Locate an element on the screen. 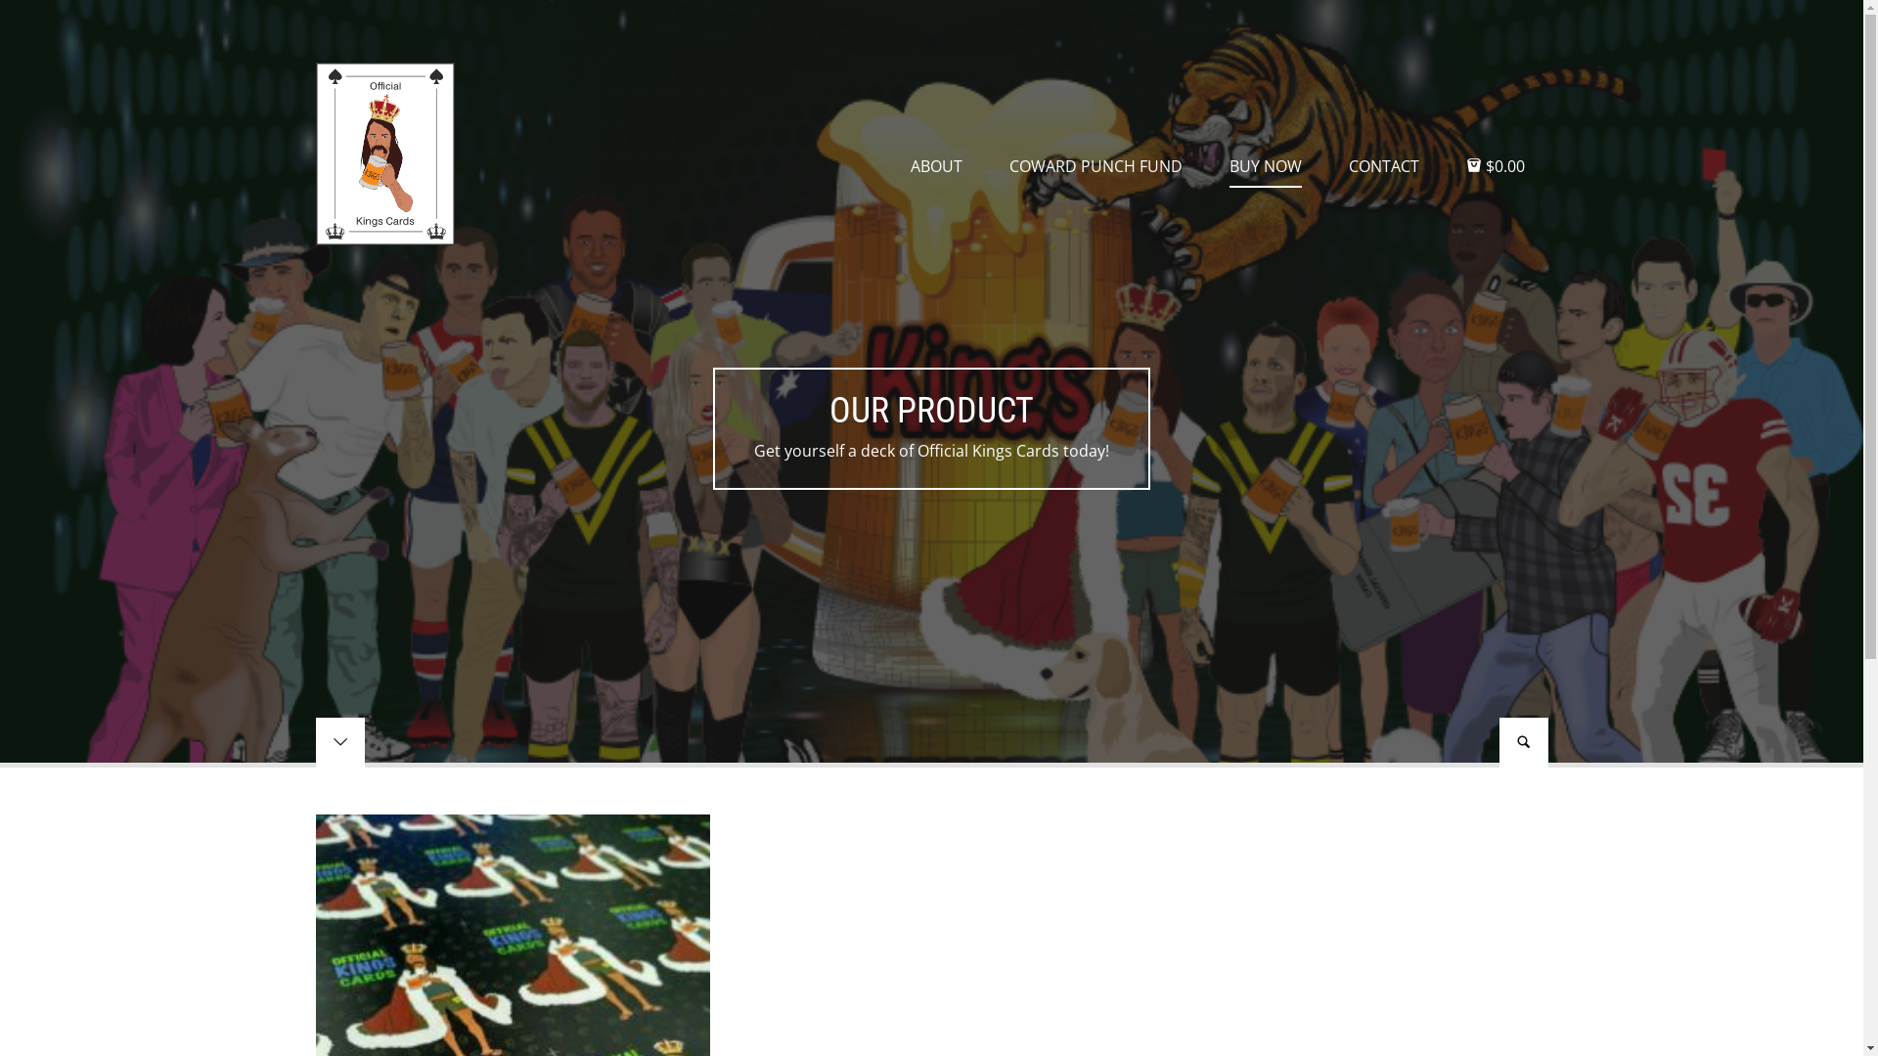 The image size is (1878, 1056). ABOUT is located at coordinates (935, 166).